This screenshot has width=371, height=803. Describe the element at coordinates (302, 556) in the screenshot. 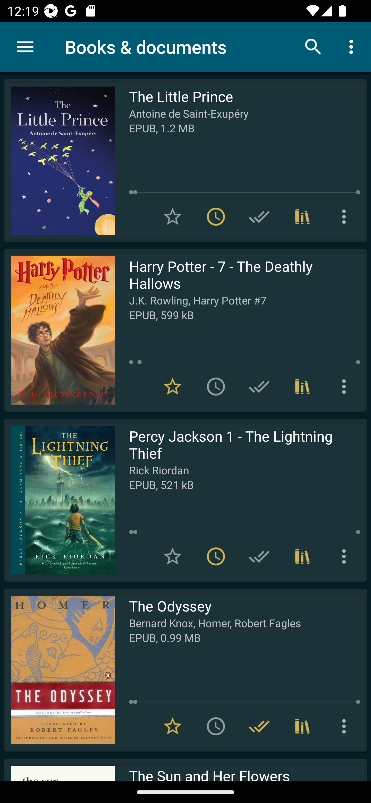

I see `Collections (1)` at that location.